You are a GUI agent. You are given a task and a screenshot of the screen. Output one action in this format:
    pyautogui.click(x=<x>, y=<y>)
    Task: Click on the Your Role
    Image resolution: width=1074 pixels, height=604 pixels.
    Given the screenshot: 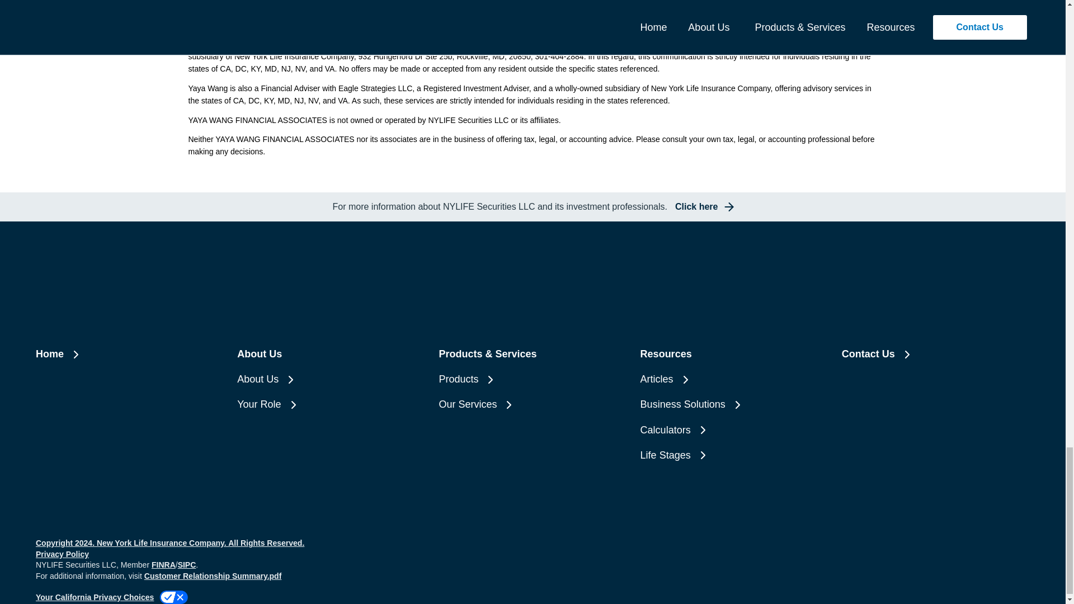 What is the action you would take?
    pyautogui.click(x=331, y=404)
    